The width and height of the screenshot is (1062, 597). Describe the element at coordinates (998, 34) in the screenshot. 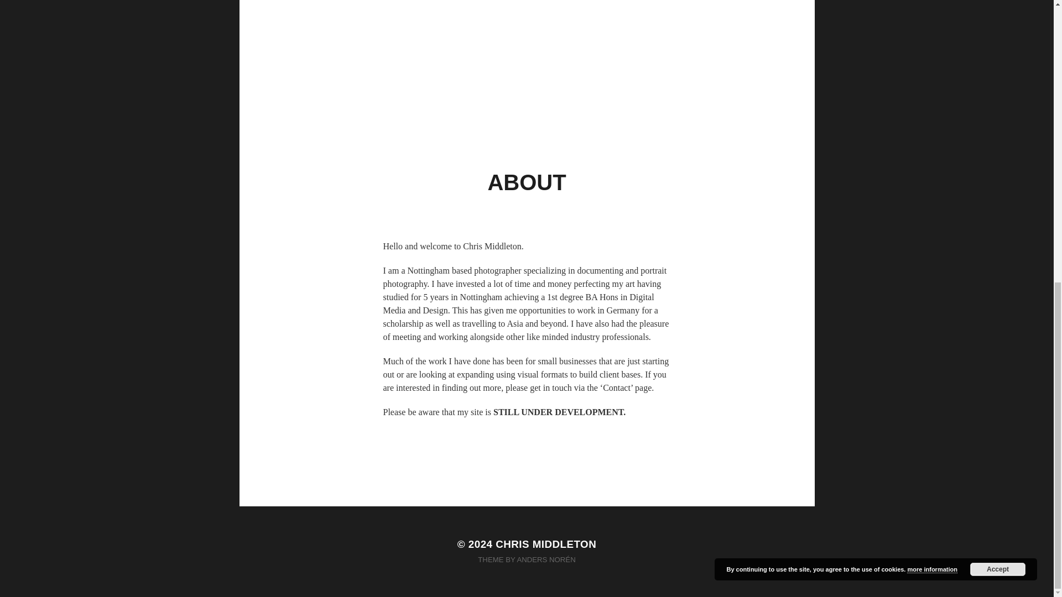

I see `Accept` at that location.